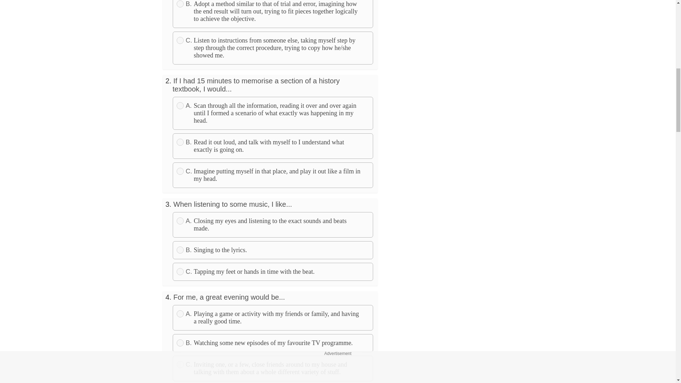 This screenshot has width=681, height=383. What do you see at coordinates (180, 142) in the screenshot?
I see `on` at bounding box center [180, 142].